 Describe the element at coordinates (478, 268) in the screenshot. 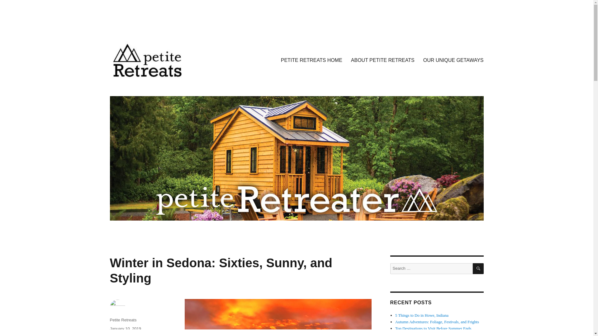

I see `SEARCH` at that location.